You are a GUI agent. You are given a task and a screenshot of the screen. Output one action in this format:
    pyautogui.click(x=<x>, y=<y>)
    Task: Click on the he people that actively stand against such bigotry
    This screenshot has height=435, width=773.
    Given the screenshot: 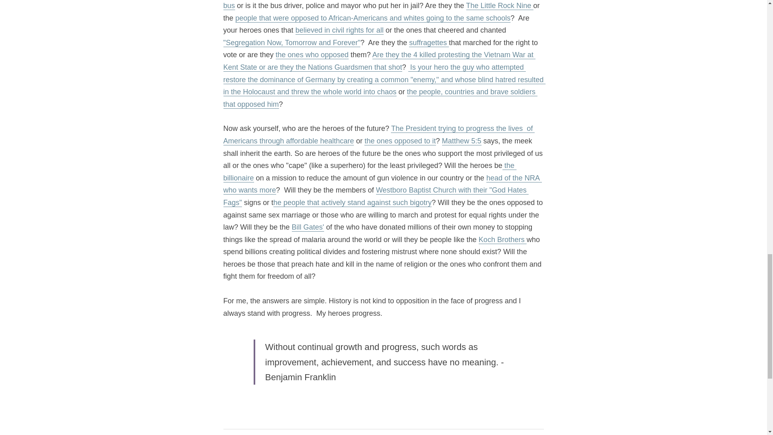 What is the action you would take?
    pyautogui.click(x=352, y=203)
    